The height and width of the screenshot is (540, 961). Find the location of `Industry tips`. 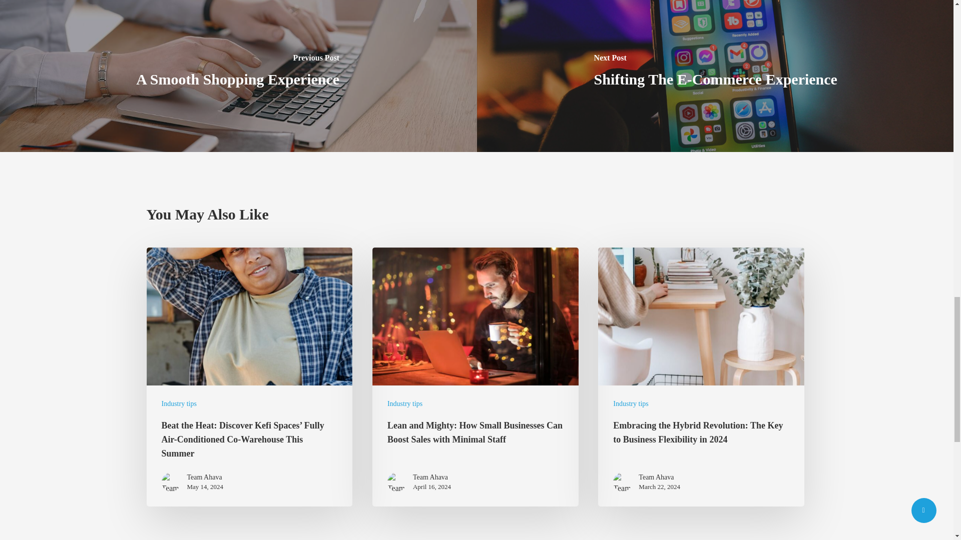

Industry tips is located at coordinates (630, 403).